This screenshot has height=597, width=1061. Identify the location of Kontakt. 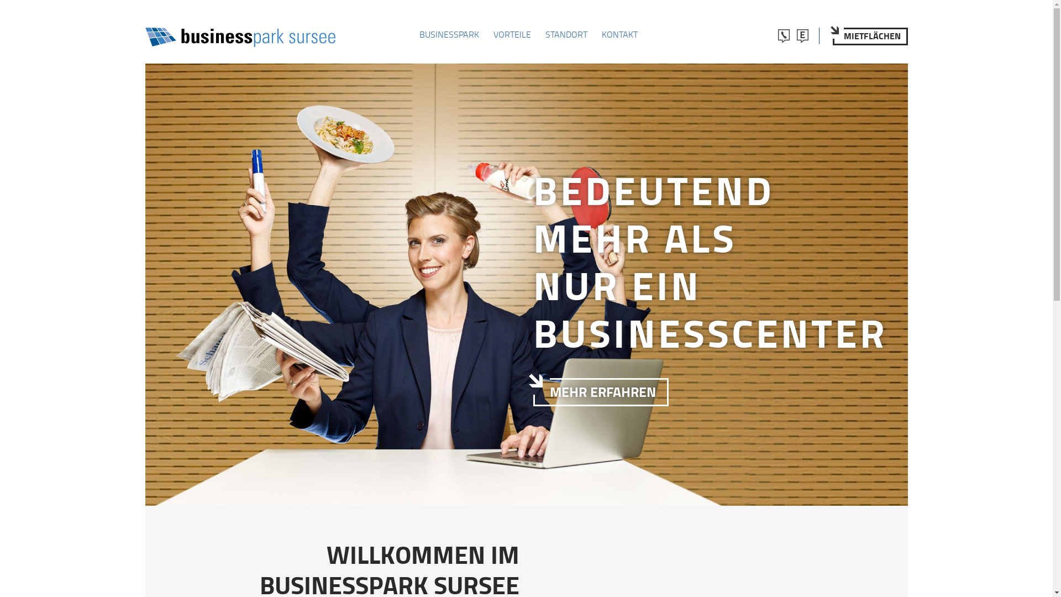
(784, 36).